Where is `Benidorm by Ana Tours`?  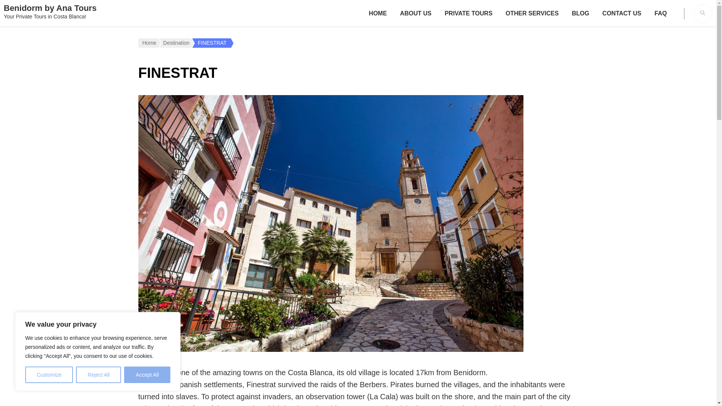
Benidorm by Ana Tours is located at coordinates (50, 8).